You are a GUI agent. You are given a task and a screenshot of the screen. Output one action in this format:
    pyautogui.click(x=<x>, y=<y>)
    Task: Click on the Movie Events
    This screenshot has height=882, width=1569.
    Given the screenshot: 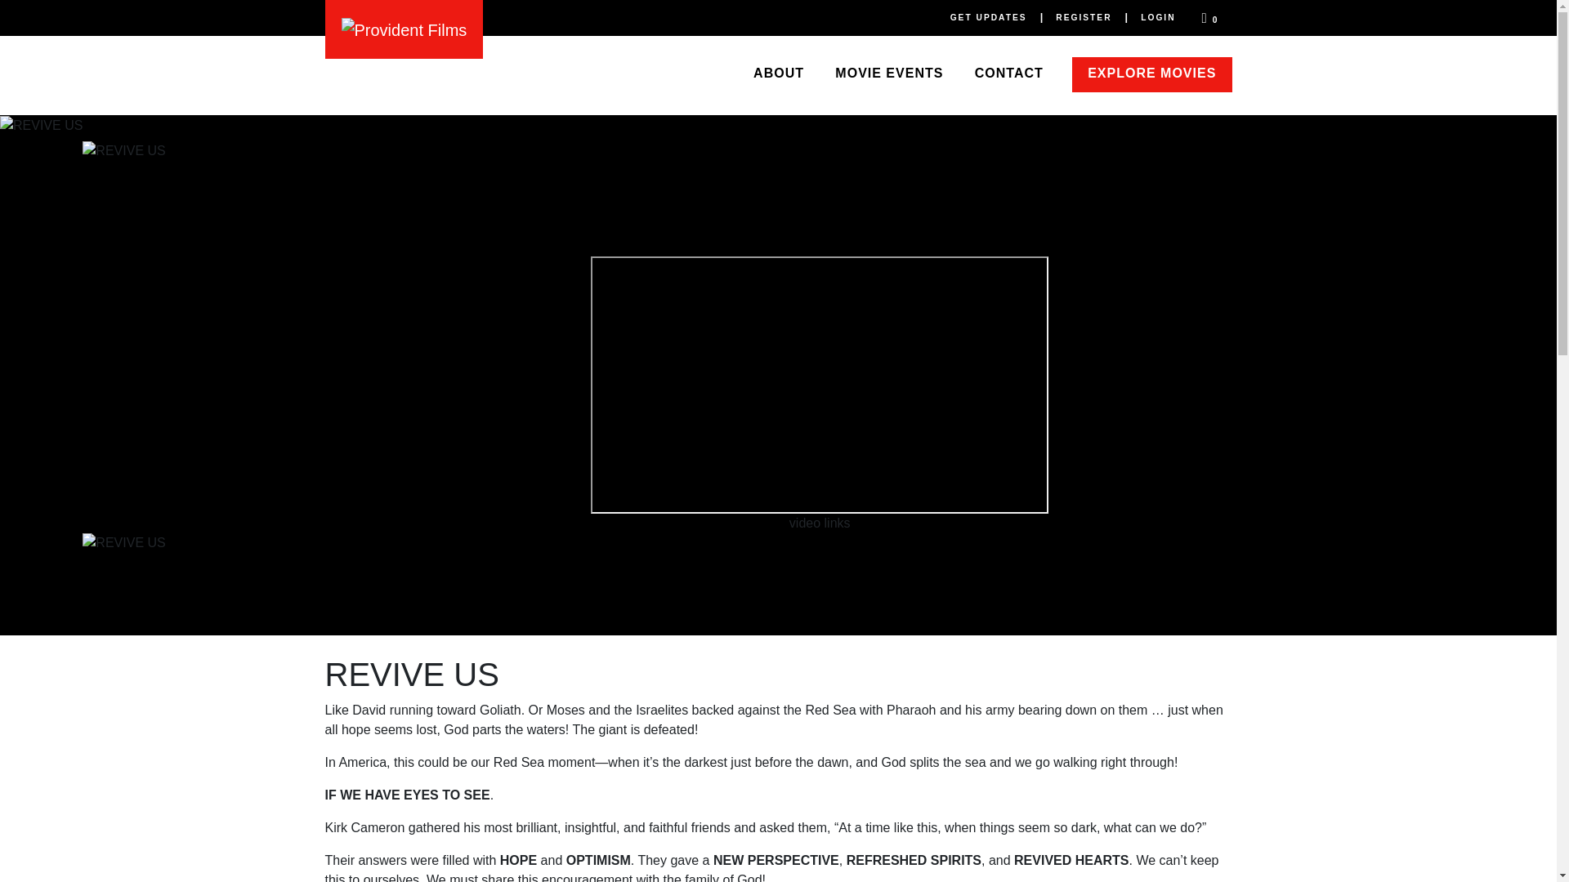 What is the action you would take?
    pyautogui.click(x=889, y=75)
    